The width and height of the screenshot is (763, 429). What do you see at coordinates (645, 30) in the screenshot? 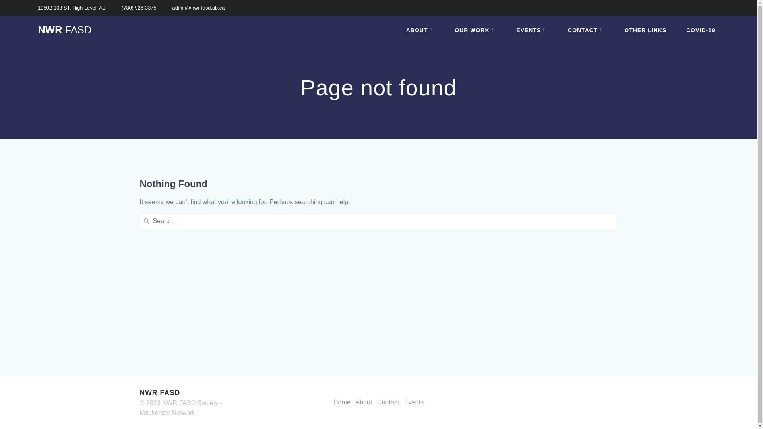
I see `OTHER LINKS` at bounding box center [645, 30].